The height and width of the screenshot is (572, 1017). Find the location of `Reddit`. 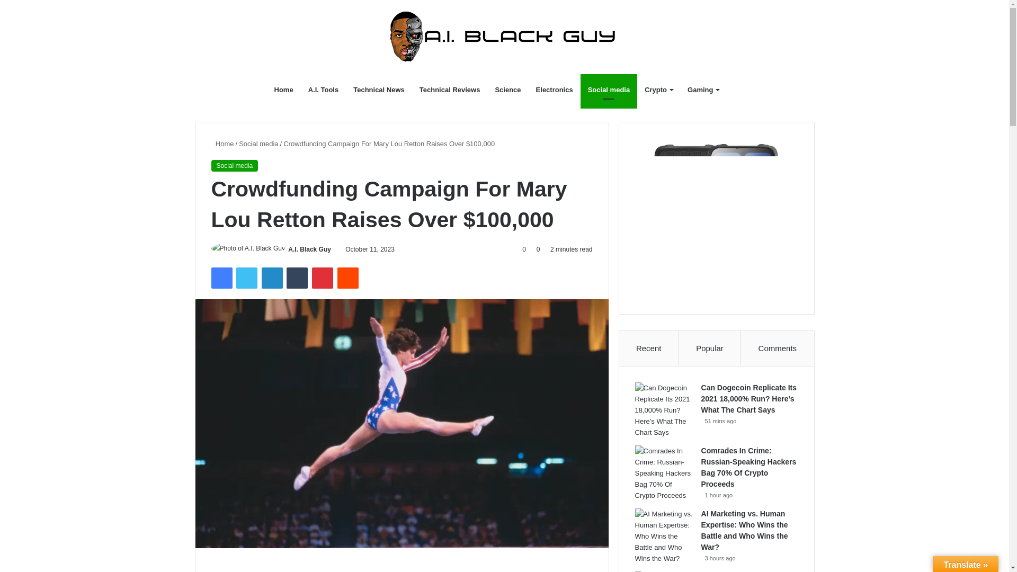

Reddit is located at coordinates (348, 278).